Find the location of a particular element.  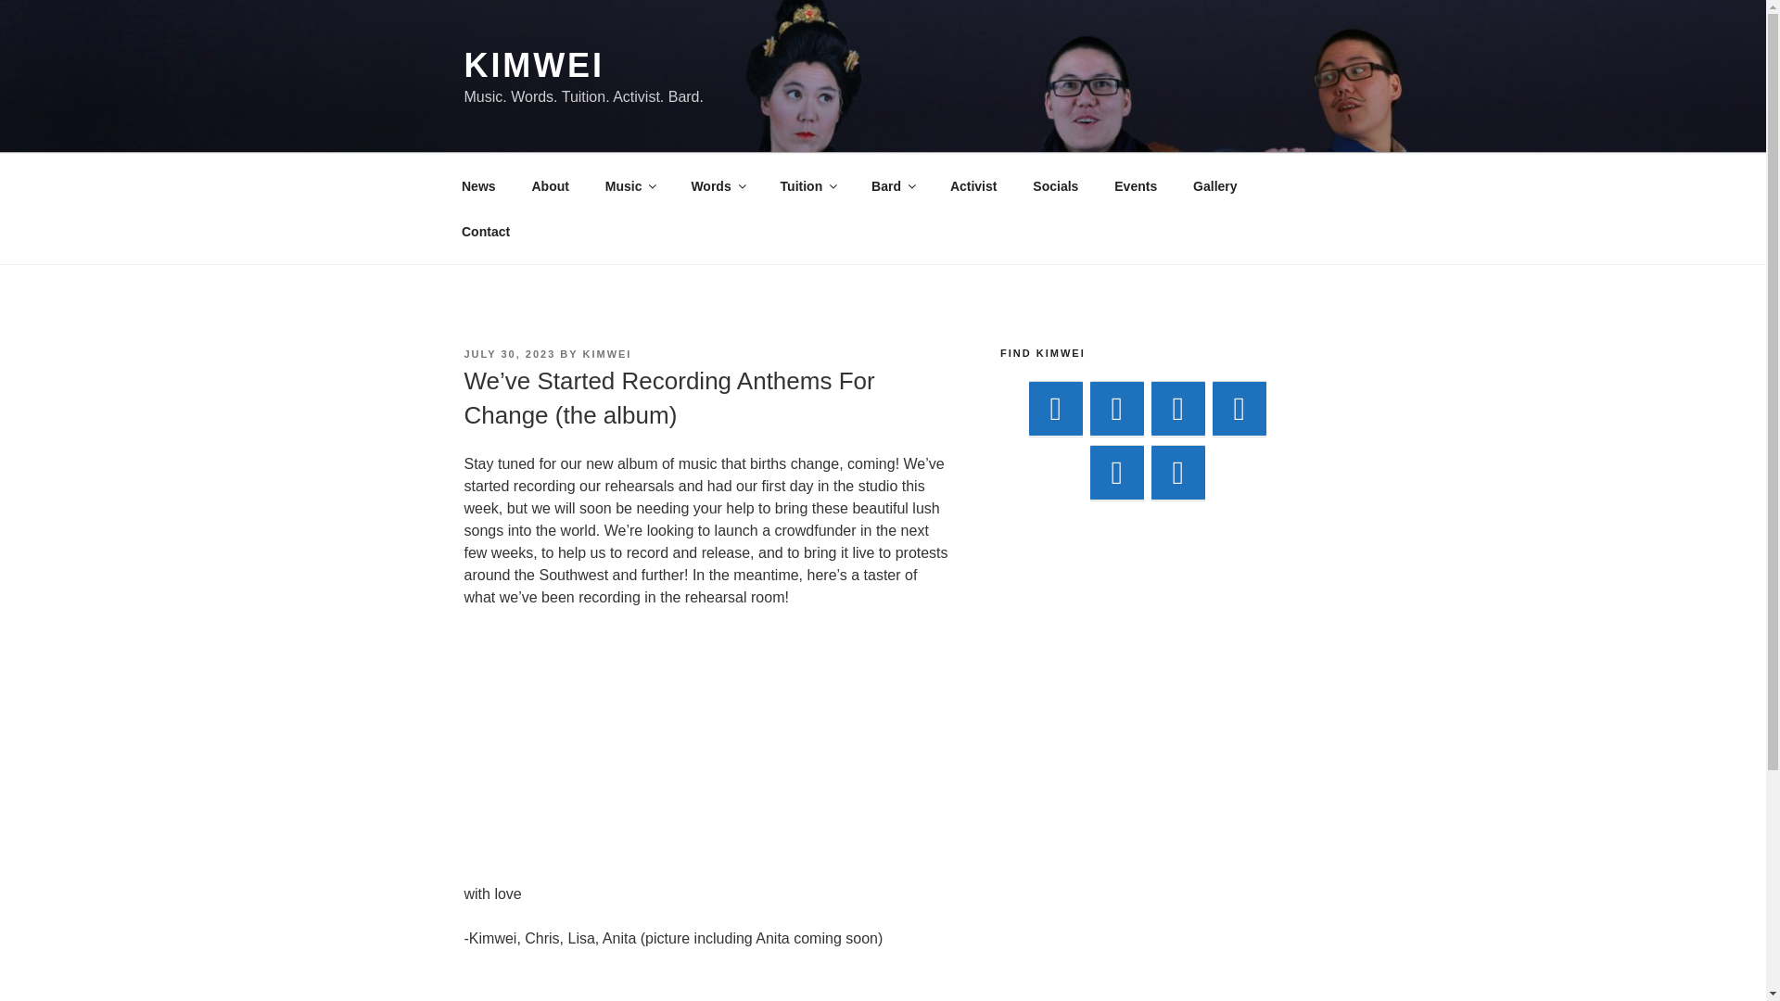

Music is located at coordinates (629, 185).